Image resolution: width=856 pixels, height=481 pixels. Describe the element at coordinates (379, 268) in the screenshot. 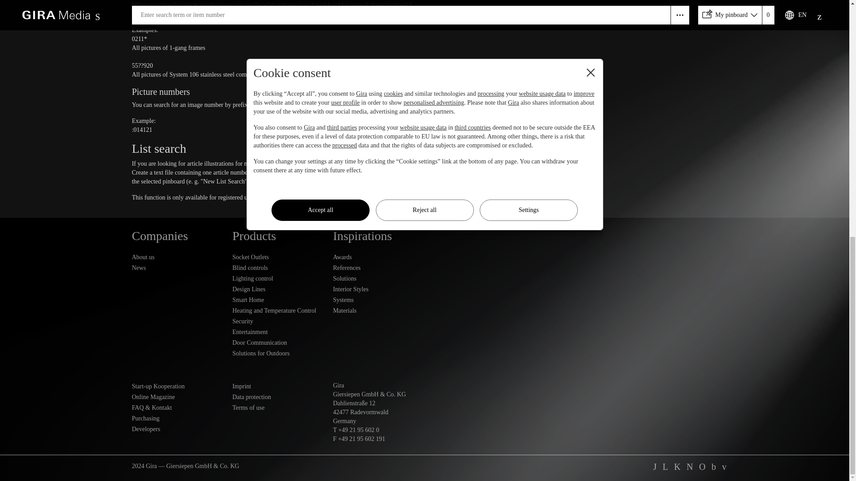

I see `References` at that location.